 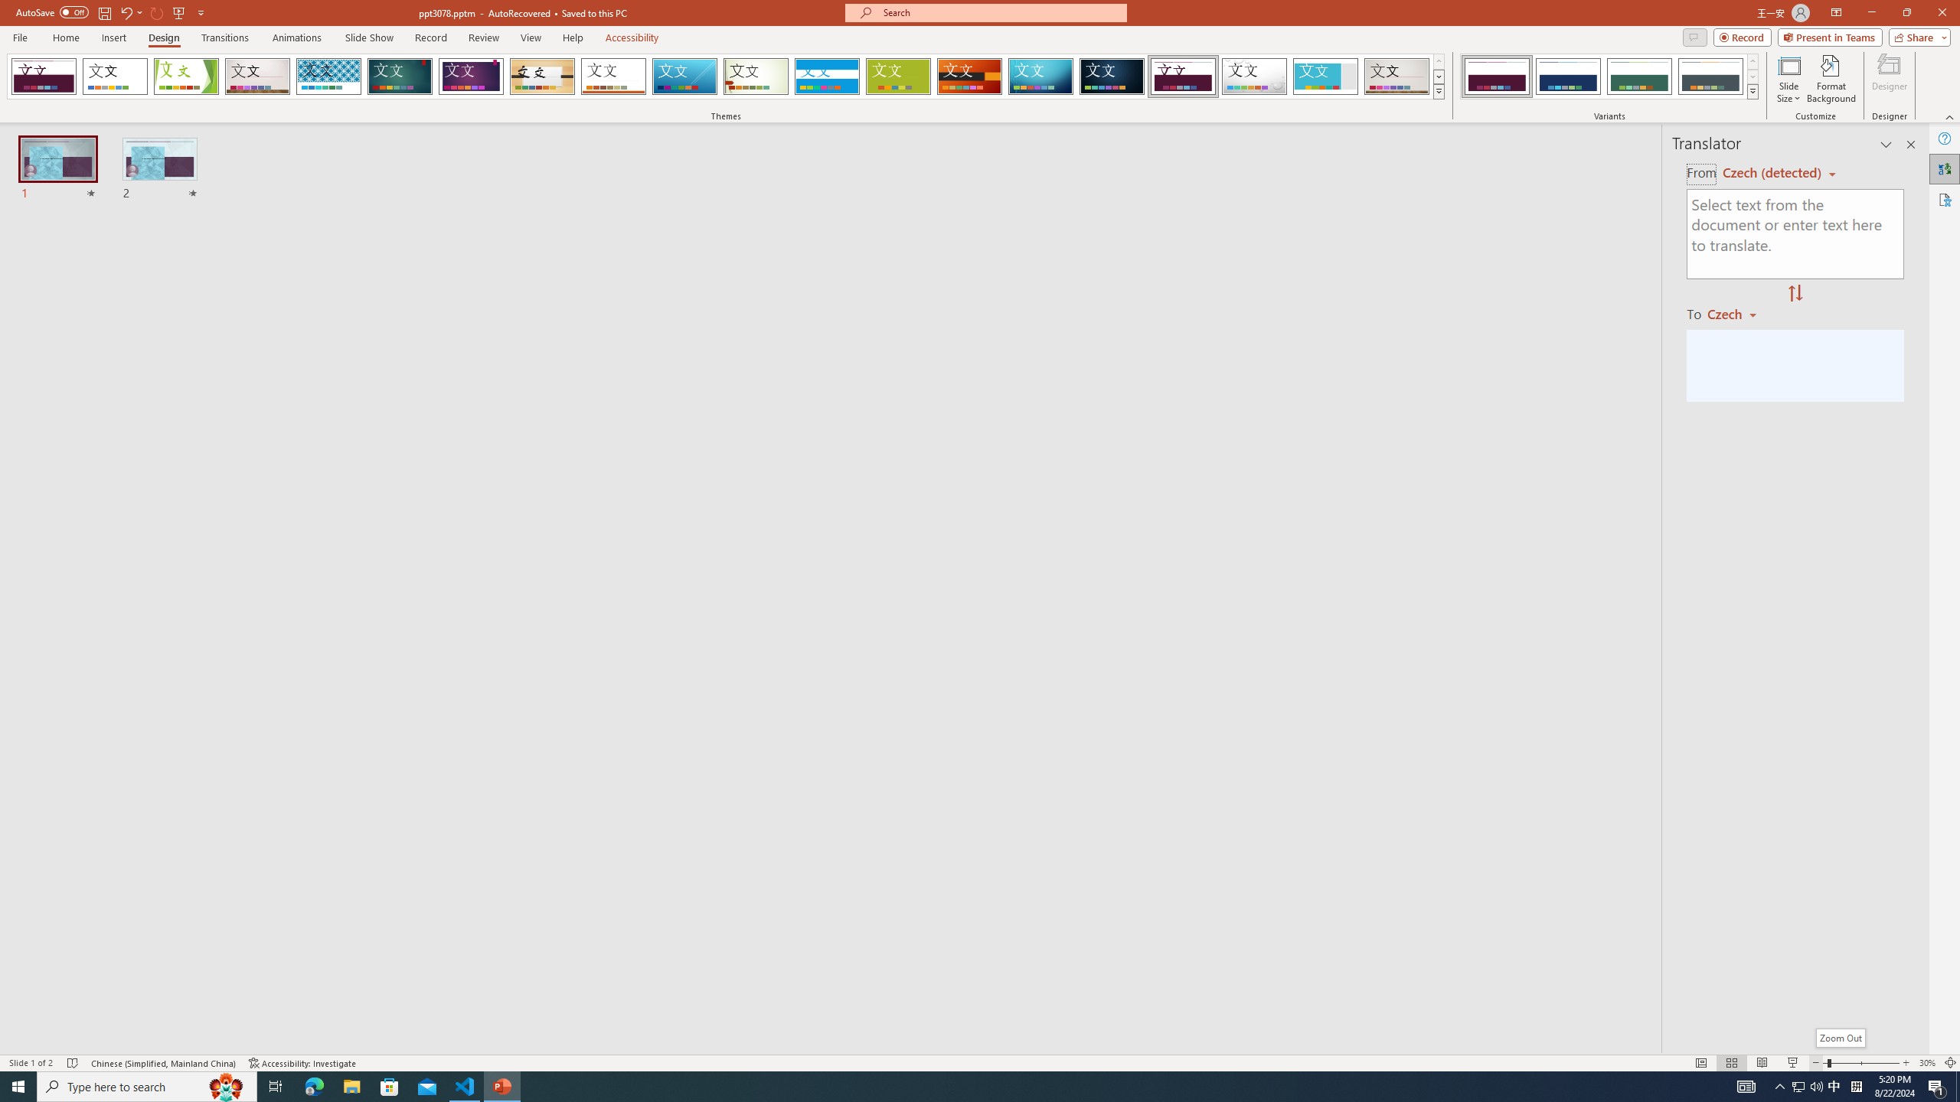 What do you see at coordinates (1184, 77) in the screenshot?
I see `Dividend` at bounding box center [1184, 77].